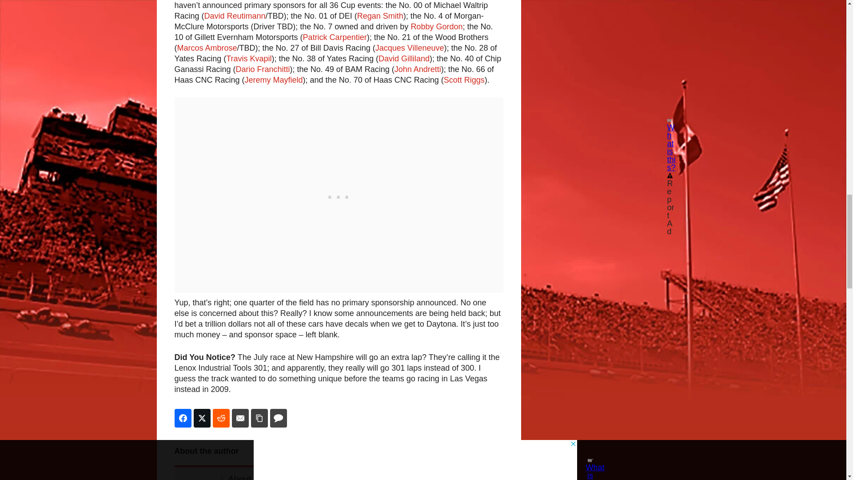 The height and width of the screenshot is (480, 853). Describe the element at coordinates (464, 80) in the screenshot. I see `Scott Riggs` at that location.